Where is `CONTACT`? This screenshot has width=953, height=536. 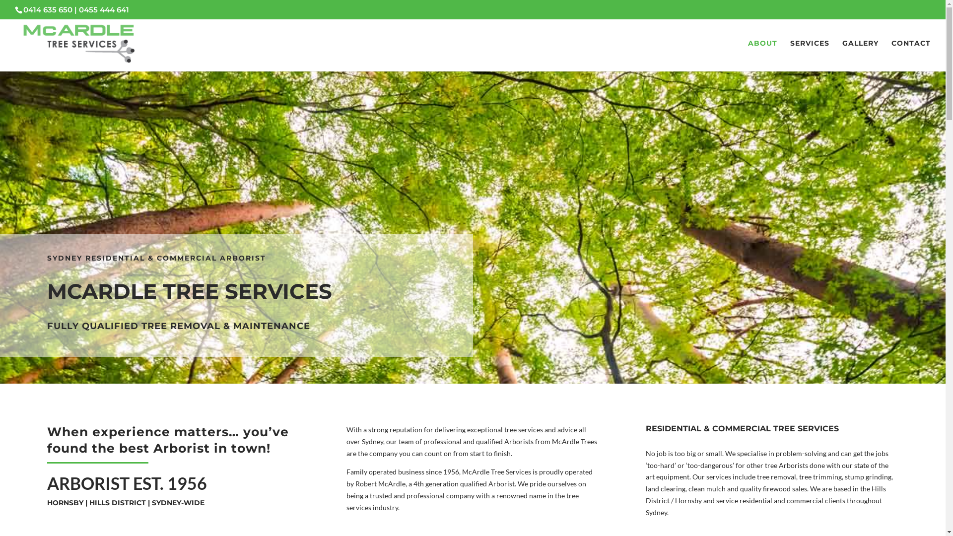
CONTACT is located at coordinates (911, 56).